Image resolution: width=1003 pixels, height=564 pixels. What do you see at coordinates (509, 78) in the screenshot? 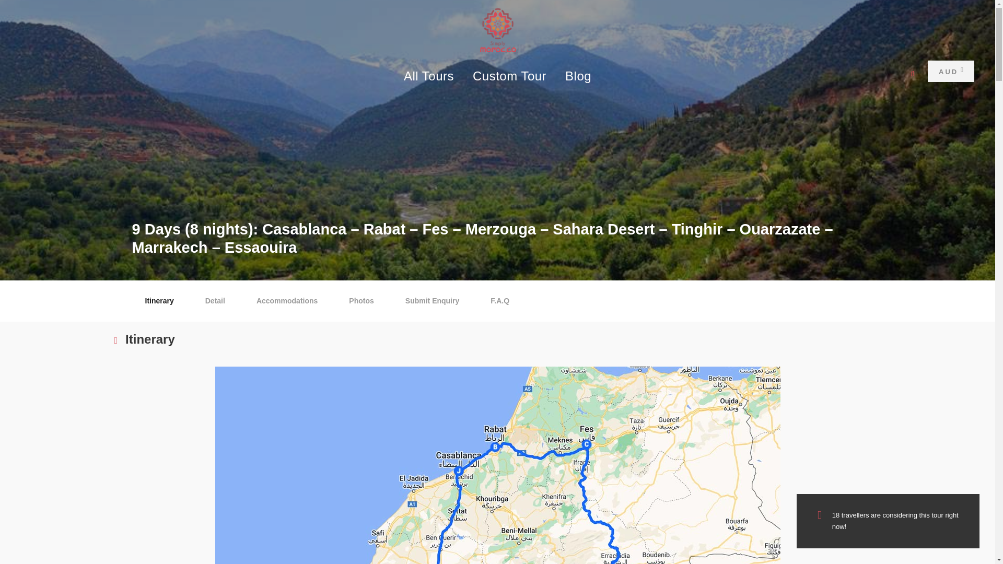
I see `Custom Tour` at bounding box center [509, 78].